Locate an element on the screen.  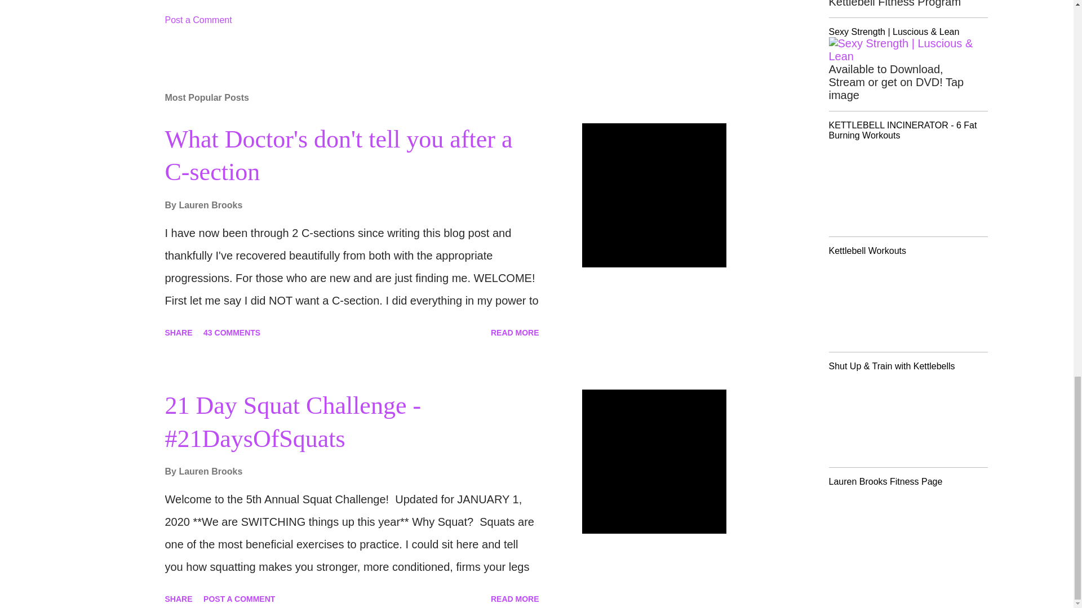
SHARE is located at coordinates (178, 332).